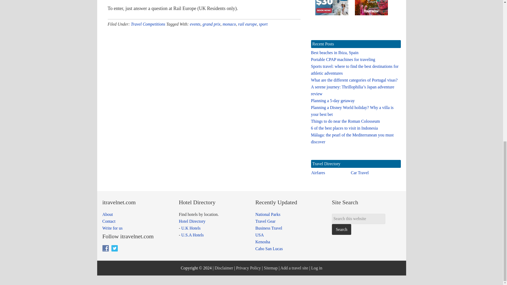 This screenshot has height=285, width=507. I want to click on Planning a 5-day getaway, so click(333, 100).